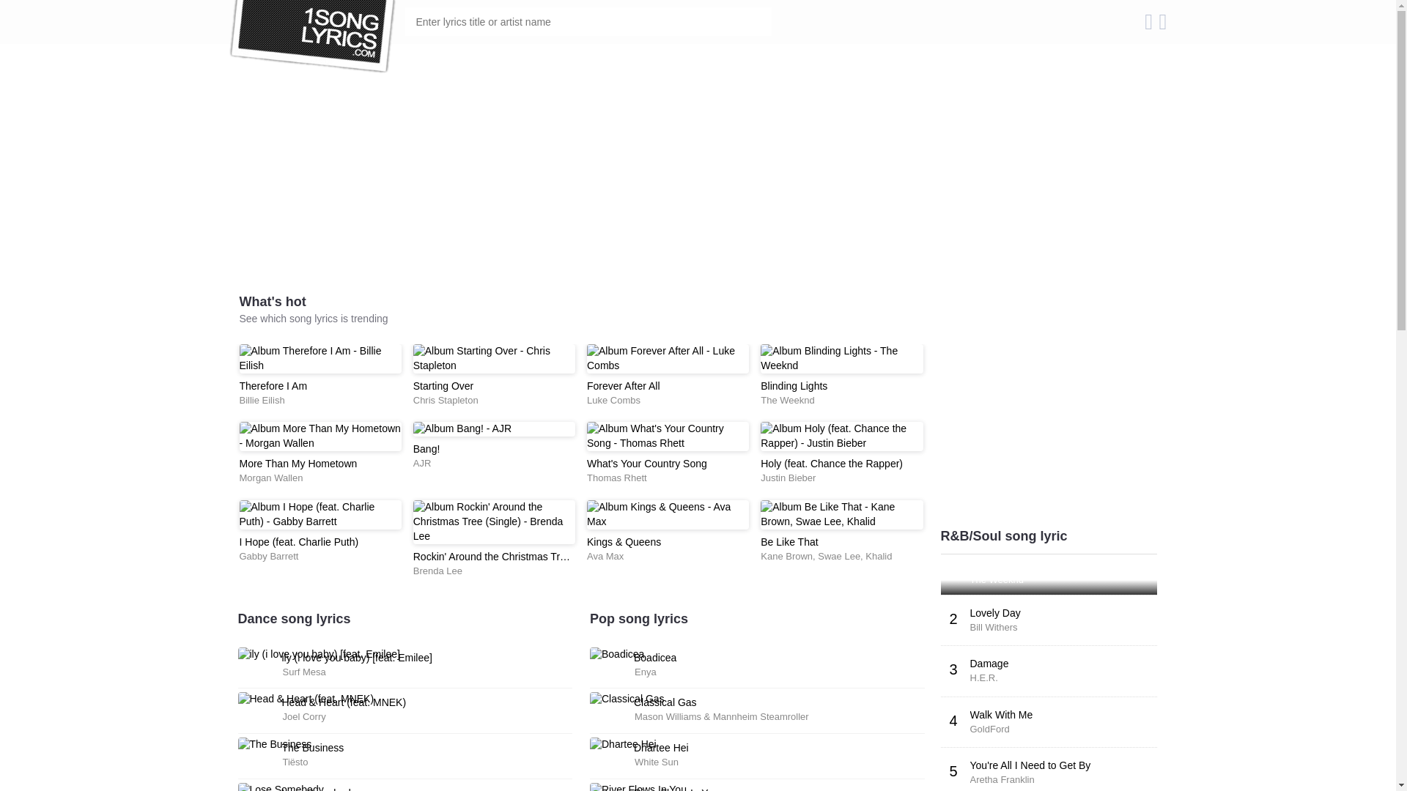 This screenshot has height=791, width=1407. Describe the element at coordinates (1004, 536) in the screenshot. I see `R&B/Soul song lyric` at that location.